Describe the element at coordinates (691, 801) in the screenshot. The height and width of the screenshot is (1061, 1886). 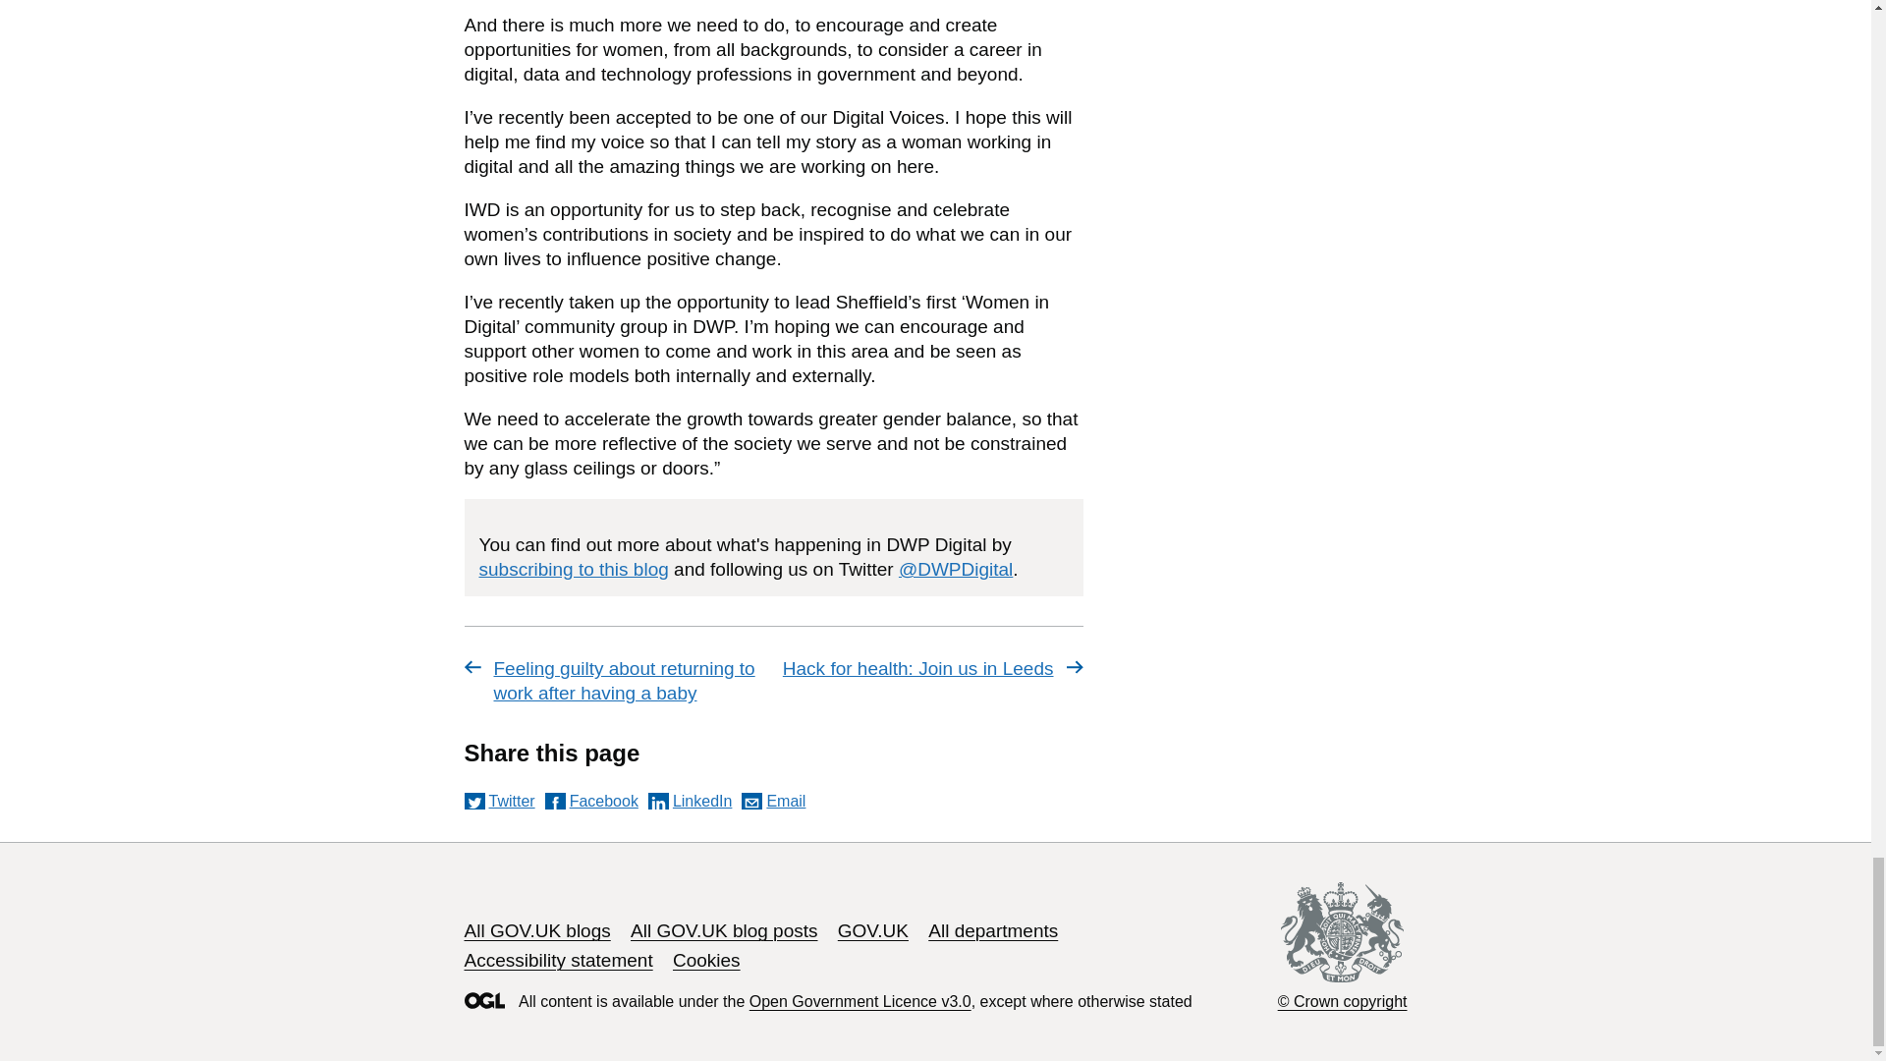
I see `LinkedIn` at that location.